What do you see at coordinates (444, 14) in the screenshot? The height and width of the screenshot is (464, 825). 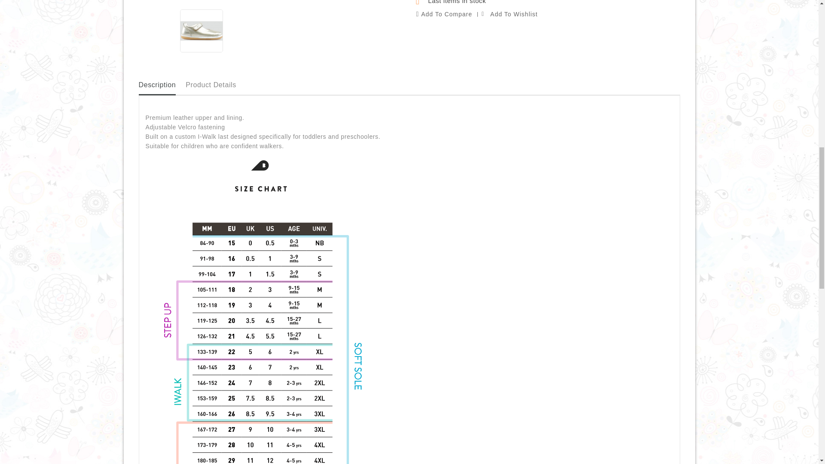 I see `Add to Compare` at bounding box center [444, 14].